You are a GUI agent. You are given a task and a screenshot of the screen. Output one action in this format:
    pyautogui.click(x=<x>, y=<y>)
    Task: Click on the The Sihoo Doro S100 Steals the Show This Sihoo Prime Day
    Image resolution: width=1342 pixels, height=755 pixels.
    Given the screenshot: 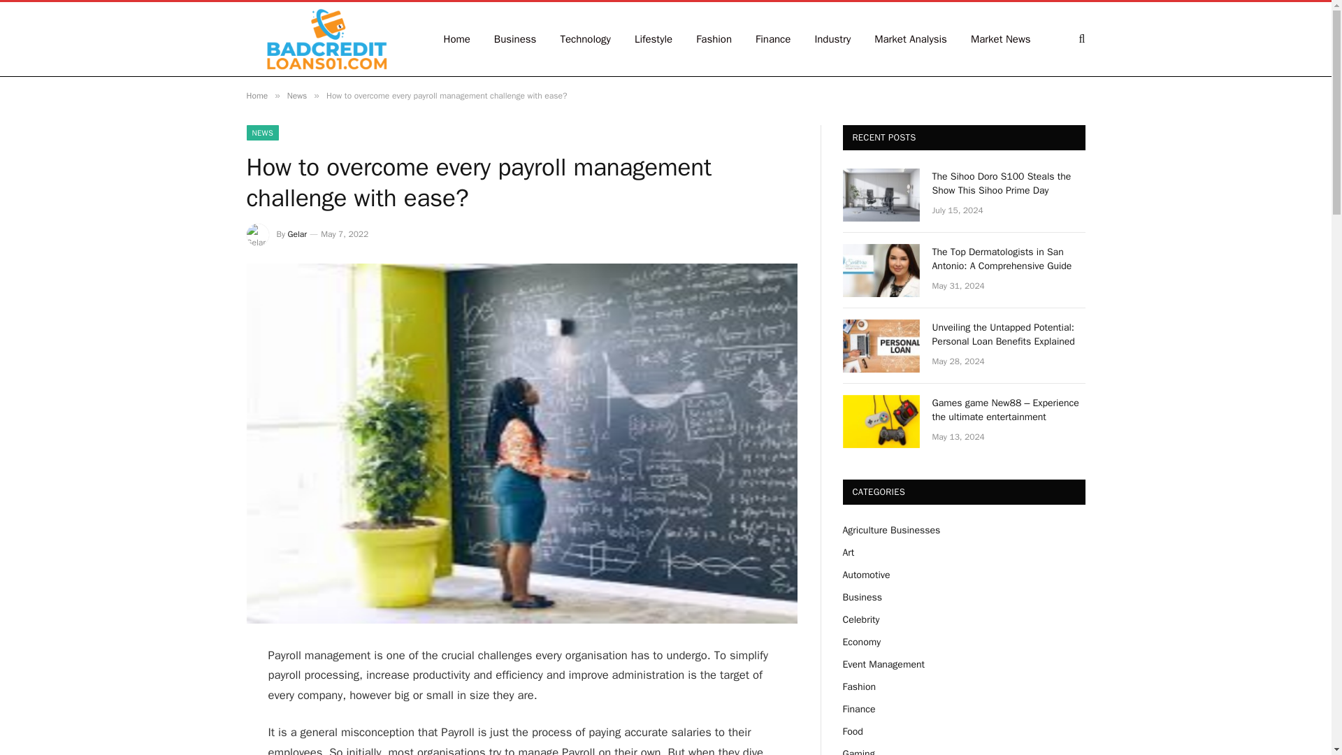 What is the action you would take?
    pyautogui.click(x=881, y=194)
    